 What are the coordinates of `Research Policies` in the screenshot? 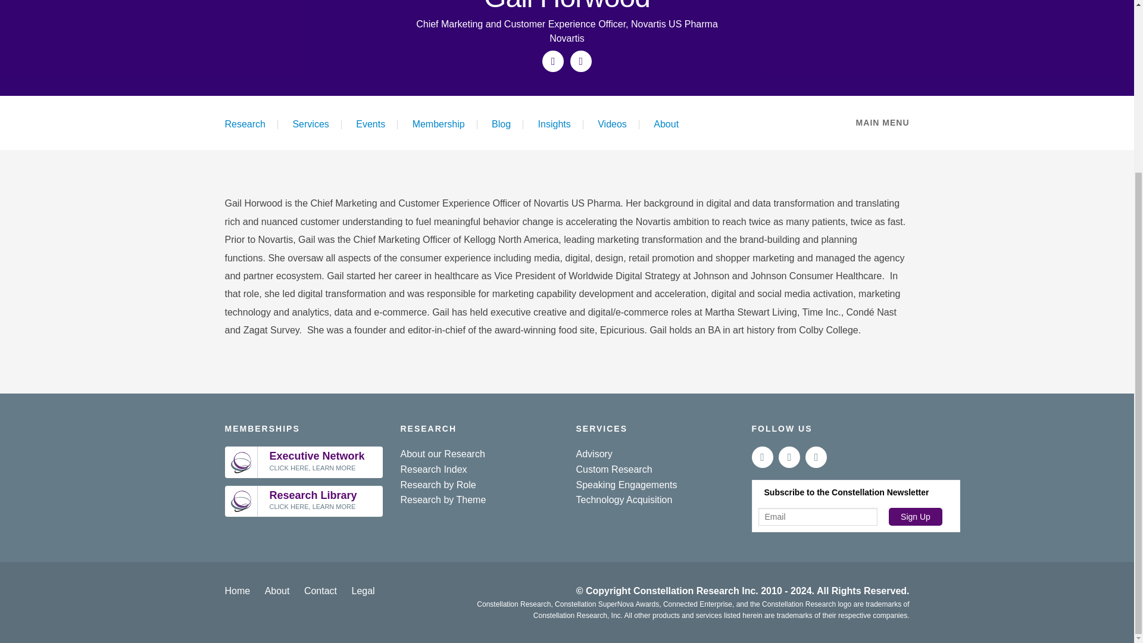 It's located at (421, 15).